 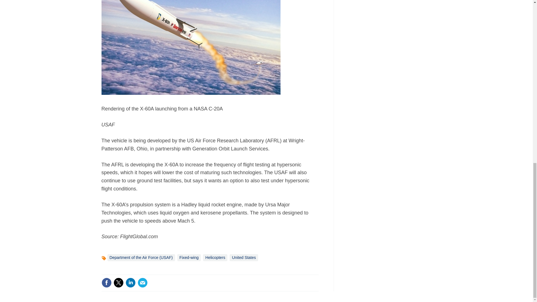 I want to click on Email this article, so click(x=143, y=282).